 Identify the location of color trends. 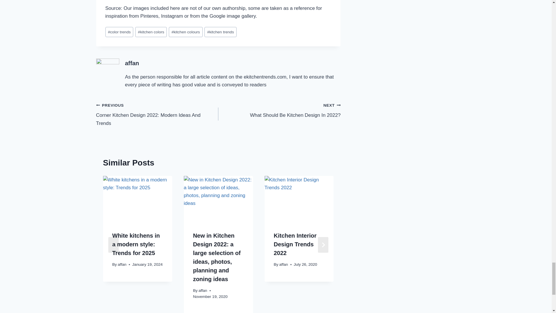
(119, 32).